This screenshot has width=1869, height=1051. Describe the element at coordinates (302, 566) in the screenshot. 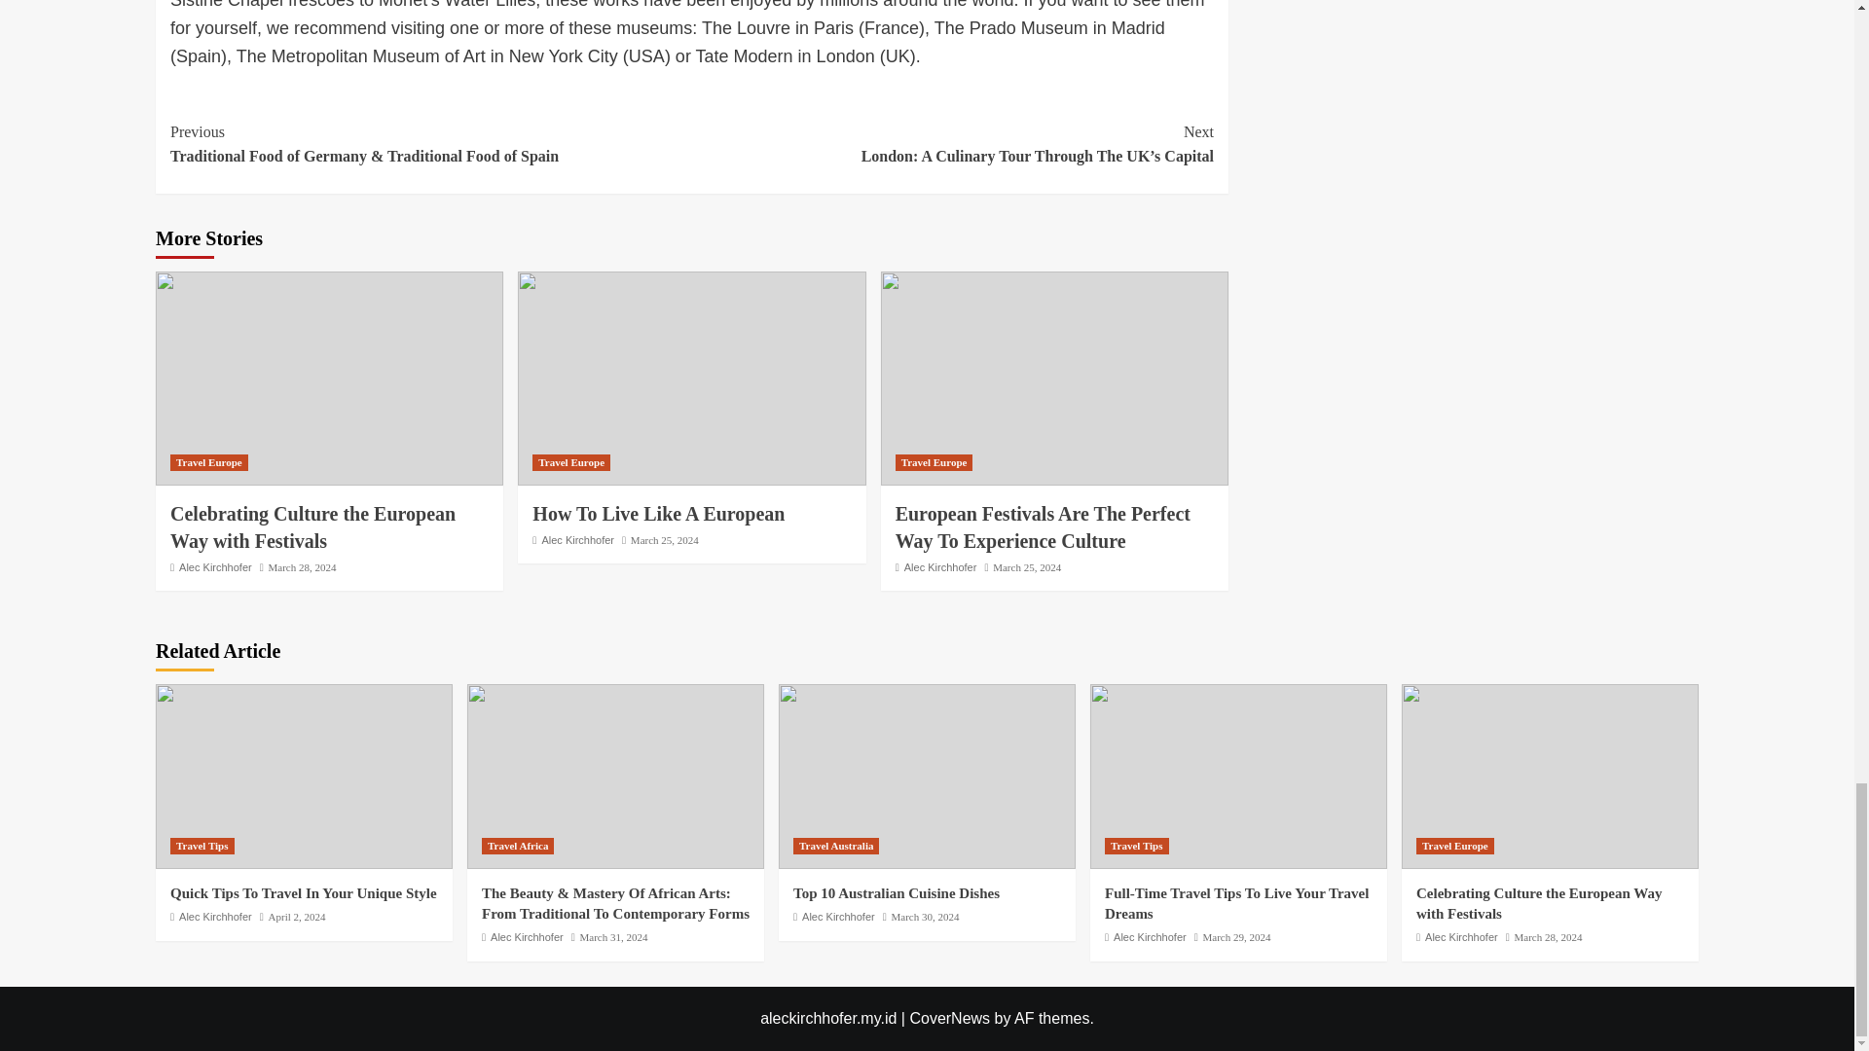

I see `March 28, 2024` at that location.